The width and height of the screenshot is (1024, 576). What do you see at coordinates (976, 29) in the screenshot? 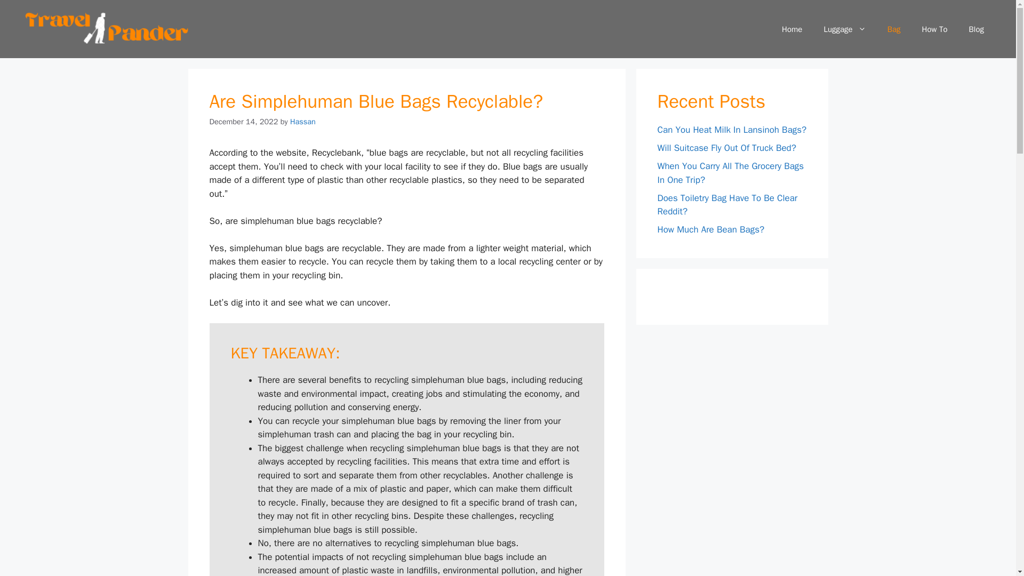
I see `Blog` at bounding box center [976, 29].